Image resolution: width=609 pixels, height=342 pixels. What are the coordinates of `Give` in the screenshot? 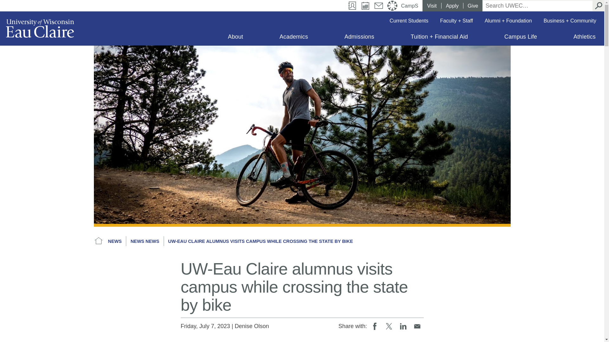 It's located at (473, 6).